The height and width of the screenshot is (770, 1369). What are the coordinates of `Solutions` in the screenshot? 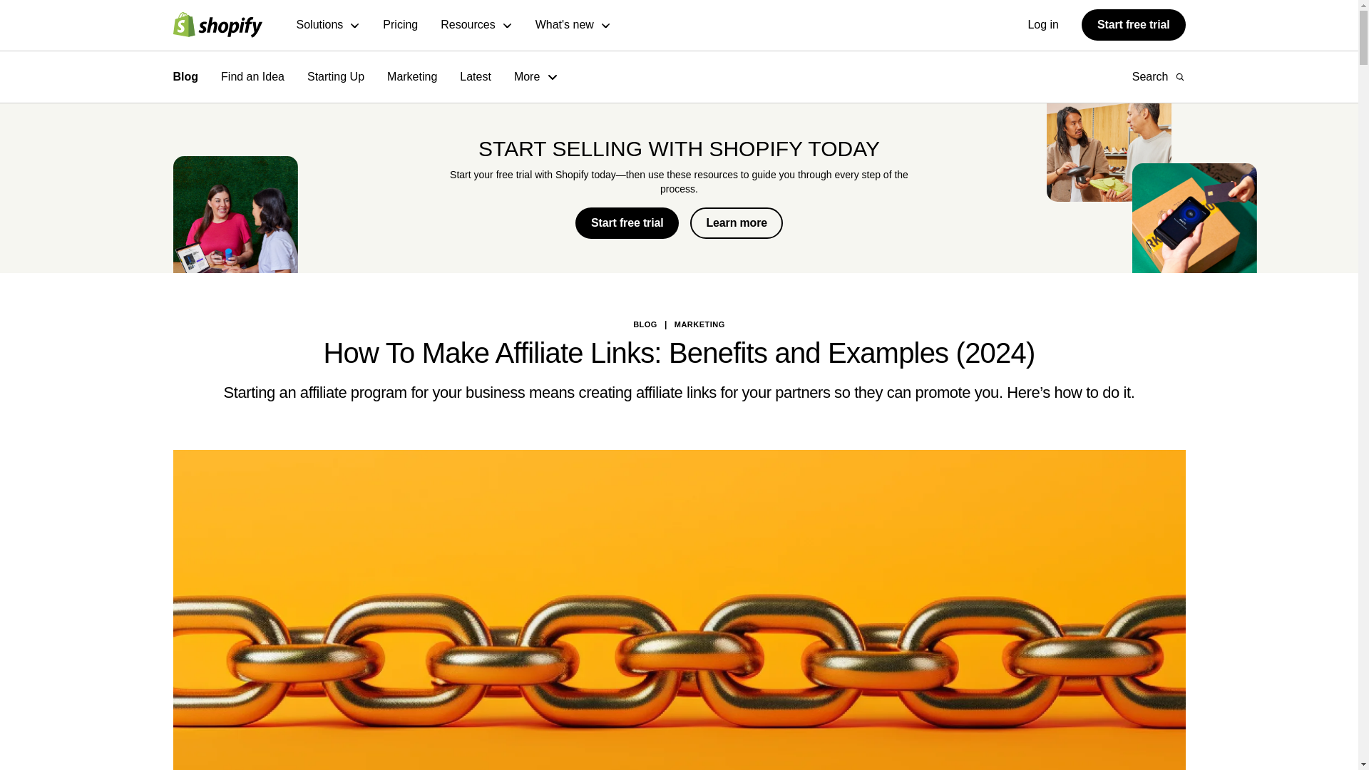 It's located at (329, 26).